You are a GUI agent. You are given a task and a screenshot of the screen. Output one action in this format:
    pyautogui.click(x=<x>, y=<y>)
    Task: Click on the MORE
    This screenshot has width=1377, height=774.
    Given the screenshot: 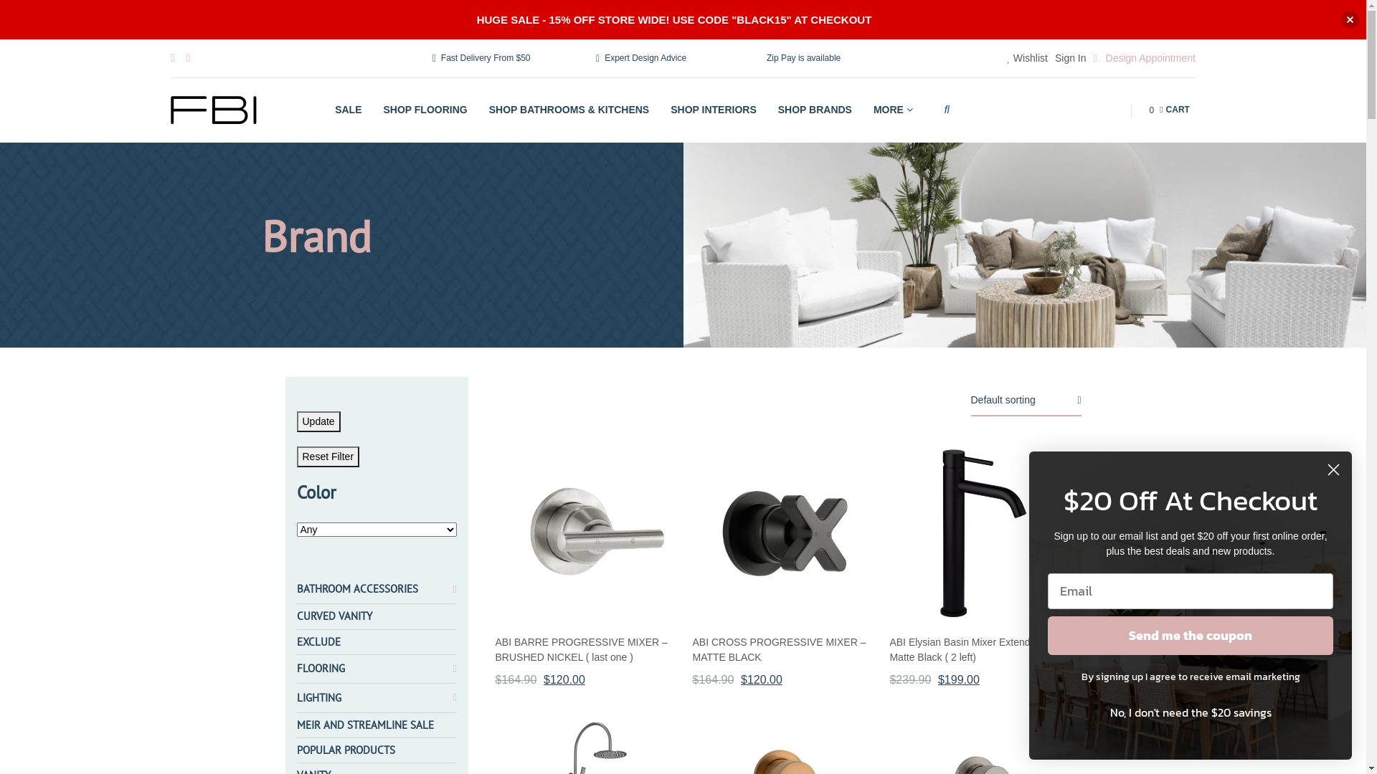 What is the action you would take?
    pyautogui.click(x=893, y=110)
    